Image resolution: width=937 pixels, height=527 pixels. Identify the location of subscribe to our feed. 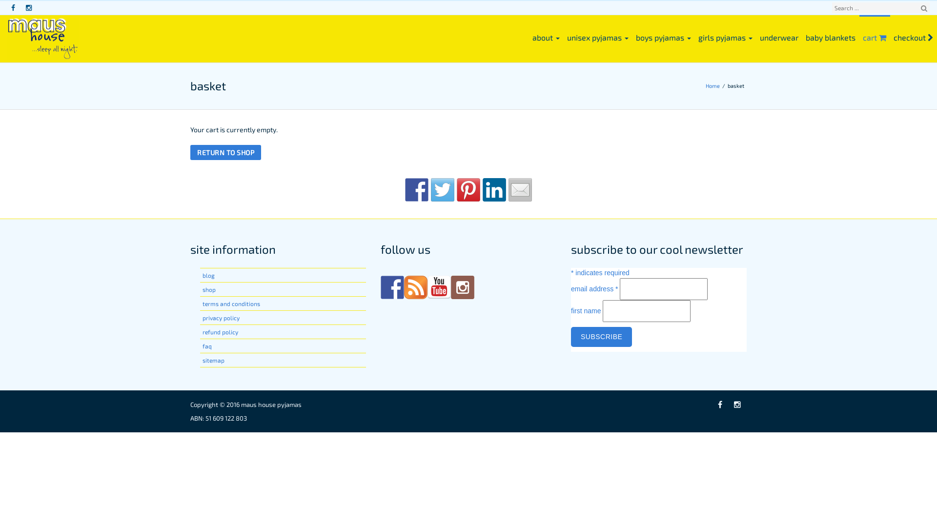
(416, 287).